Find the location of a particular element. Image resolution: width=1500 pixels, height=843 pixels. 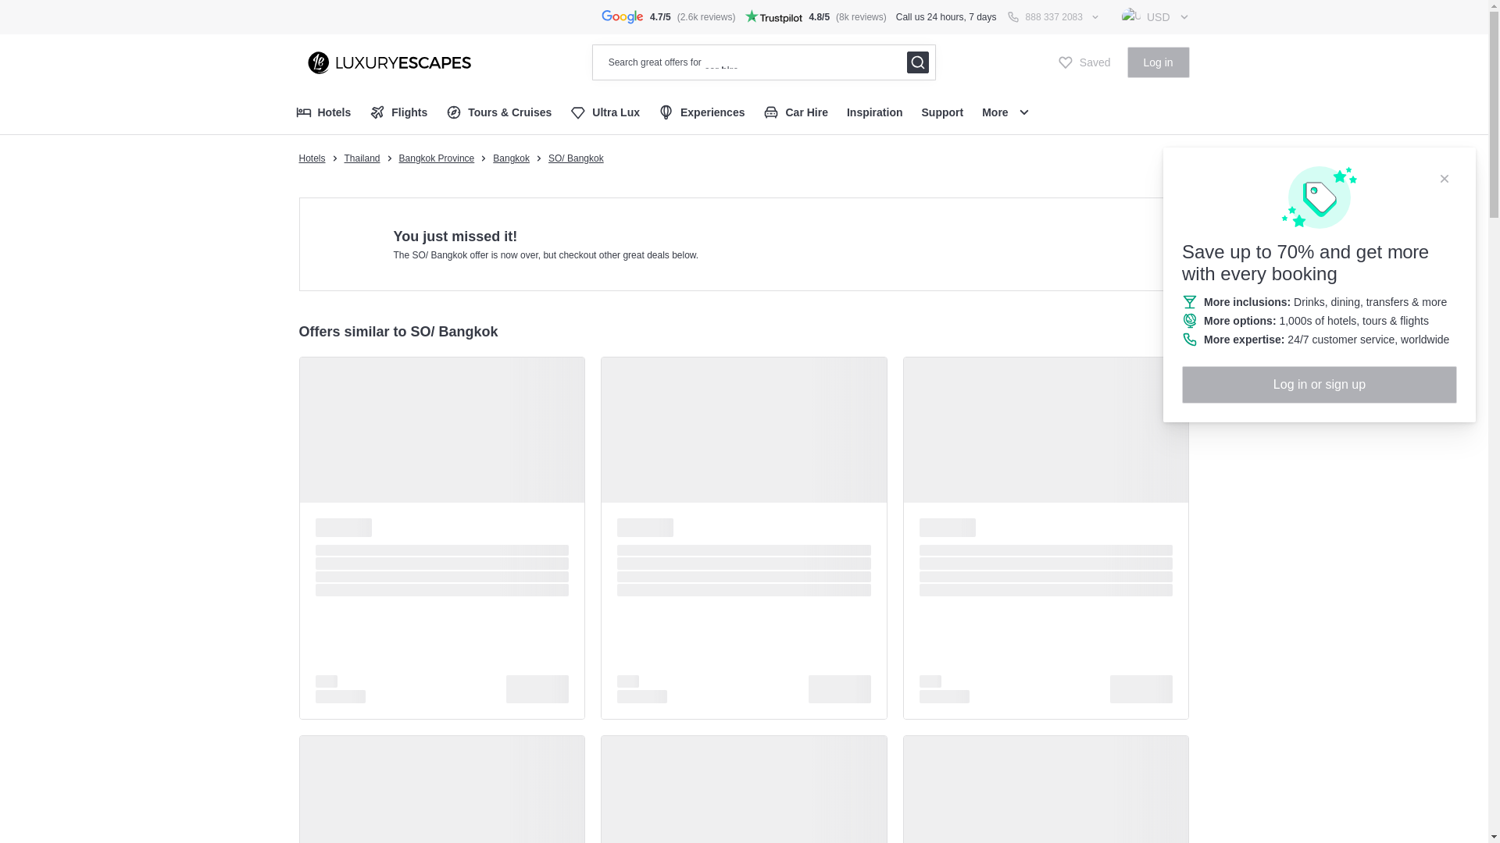

Bangkok Province is located at coordinates (437, 158).